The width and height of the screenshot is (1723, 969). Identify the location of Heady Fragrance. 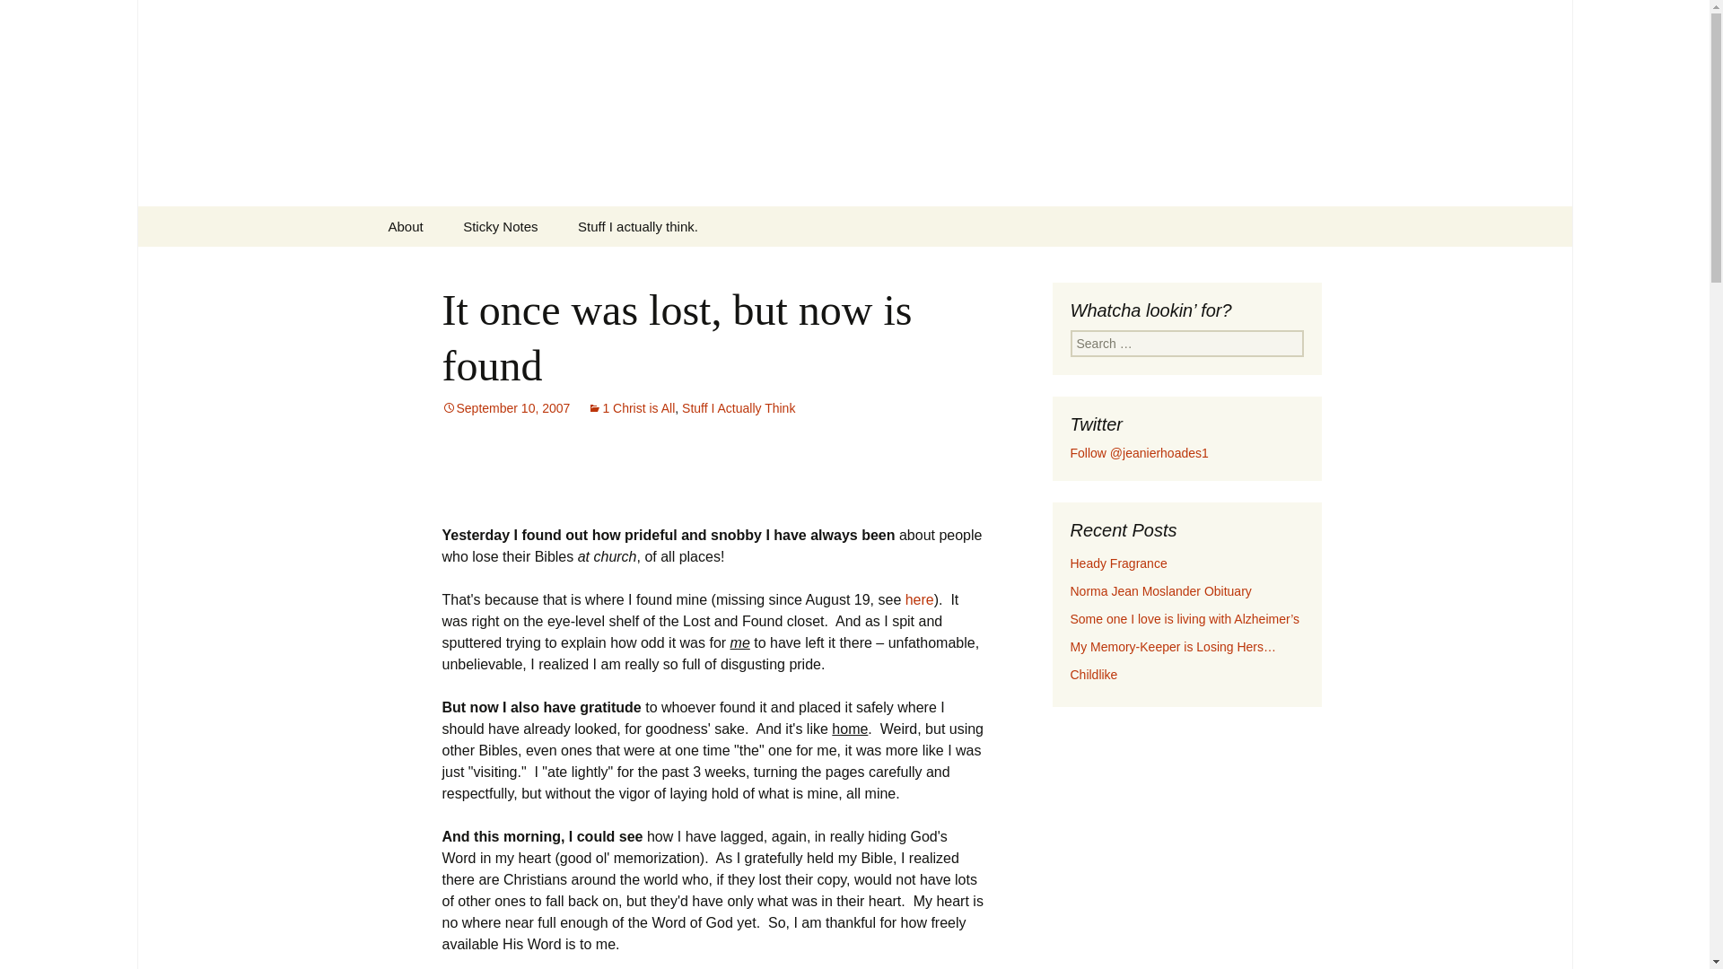
(1118, 563).